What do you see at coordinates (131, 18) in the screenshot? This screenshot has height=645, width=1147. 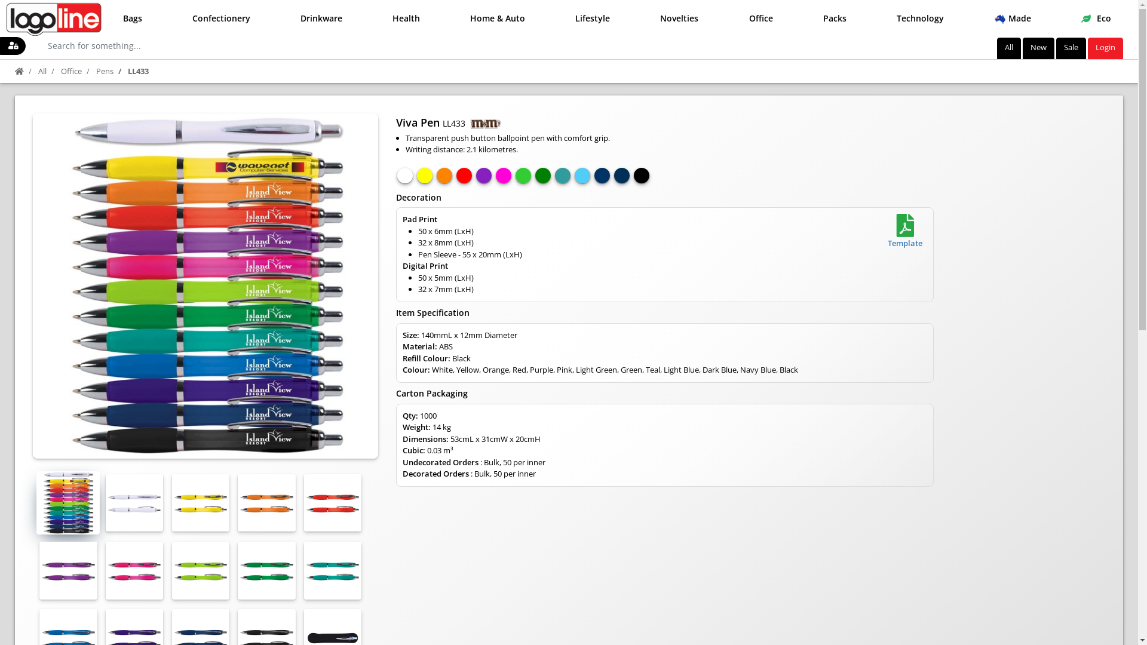 I see `Bags` at bounding box center [131, 18].